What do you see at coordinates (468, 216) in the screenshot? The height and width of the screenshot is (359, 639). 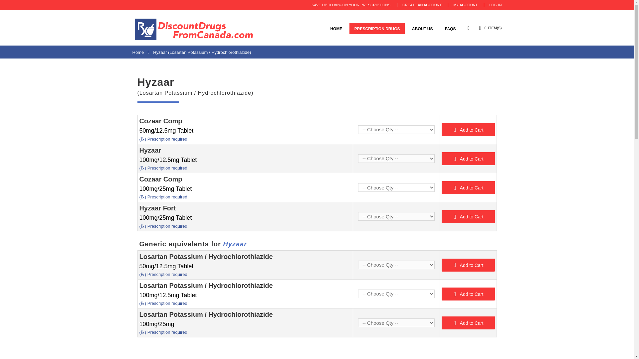 I see `Add to Cart` at bounding box center [468, 216].